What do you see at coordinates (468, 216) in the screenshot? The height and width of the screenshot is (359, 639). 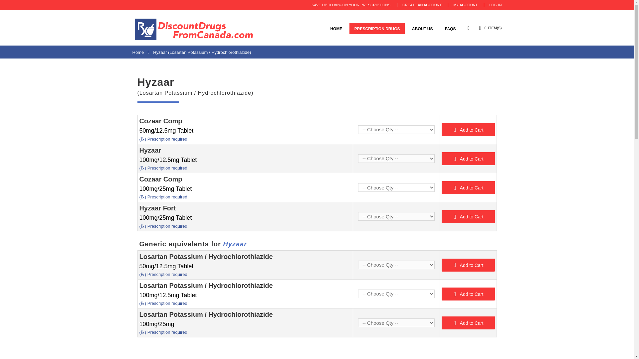 I see `Add to Cart` at bounding box center [468, 216].